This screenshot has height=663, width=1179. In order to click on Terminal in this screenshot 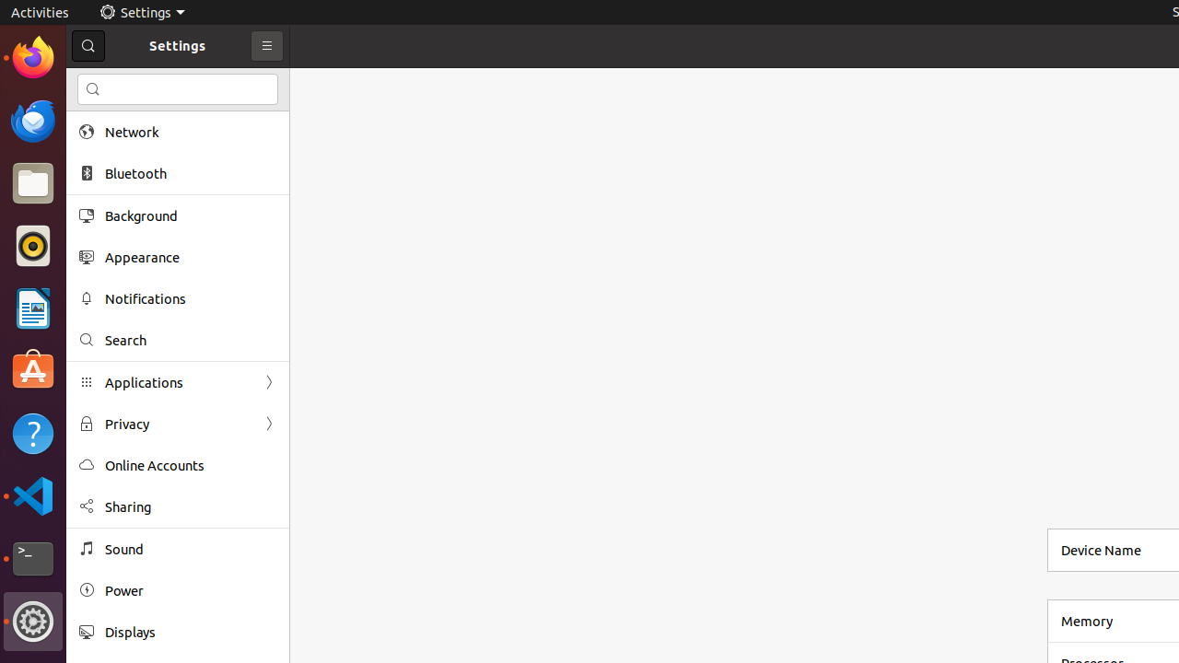, I will do `click(33, 559)`.